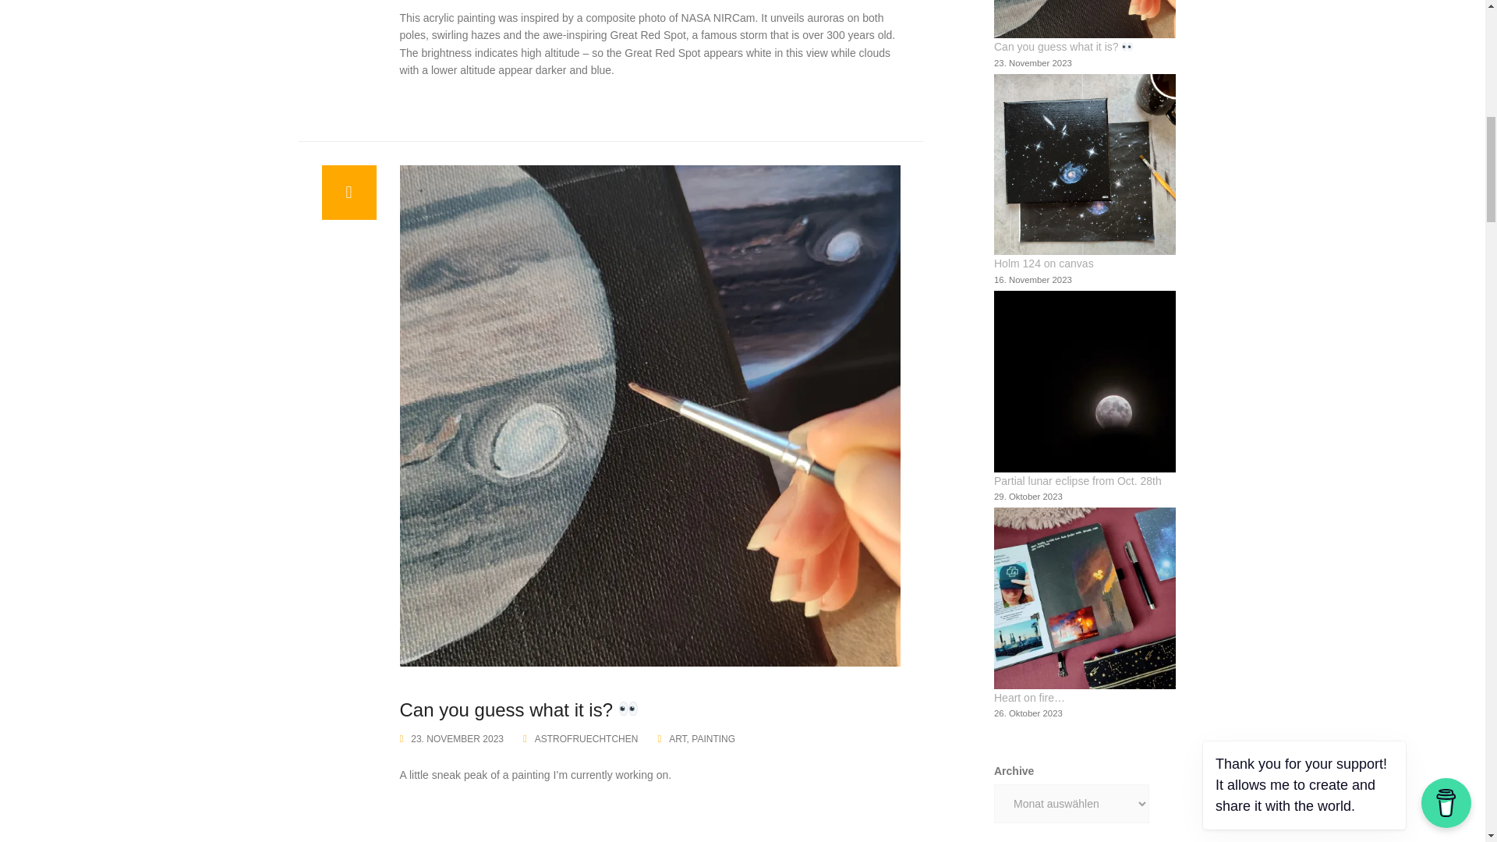 The image size is (1497, 842). Describe the element at coordinates (457, 738) in the screenshot. I see `23. NOVEMBER 2023` at that location.